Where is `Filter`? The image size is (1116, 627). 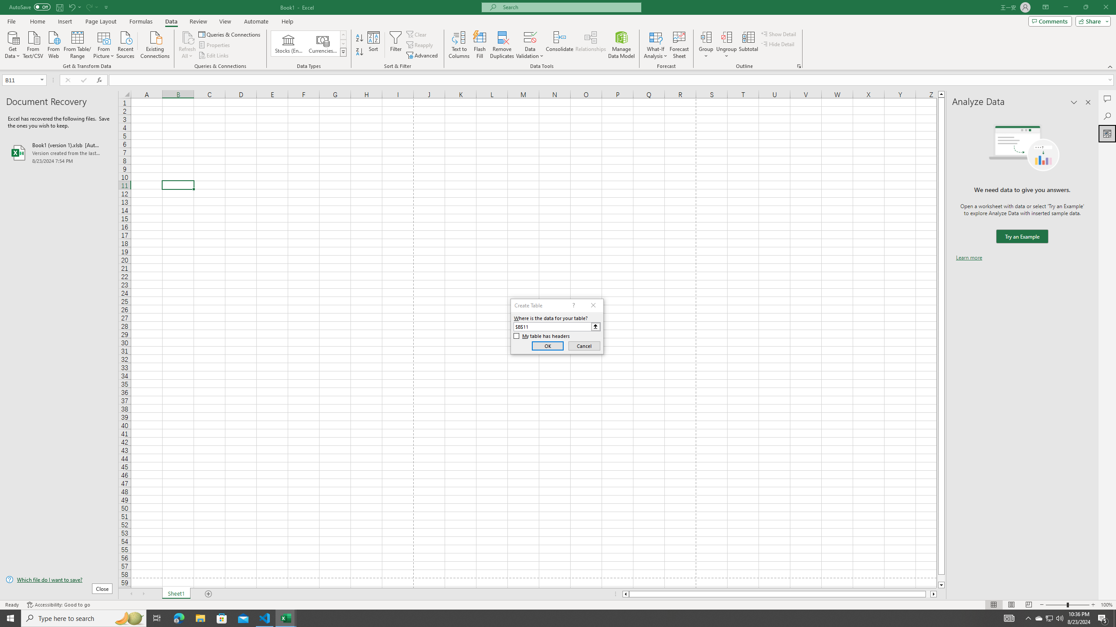 Filter is located at coordinates (395, 45).